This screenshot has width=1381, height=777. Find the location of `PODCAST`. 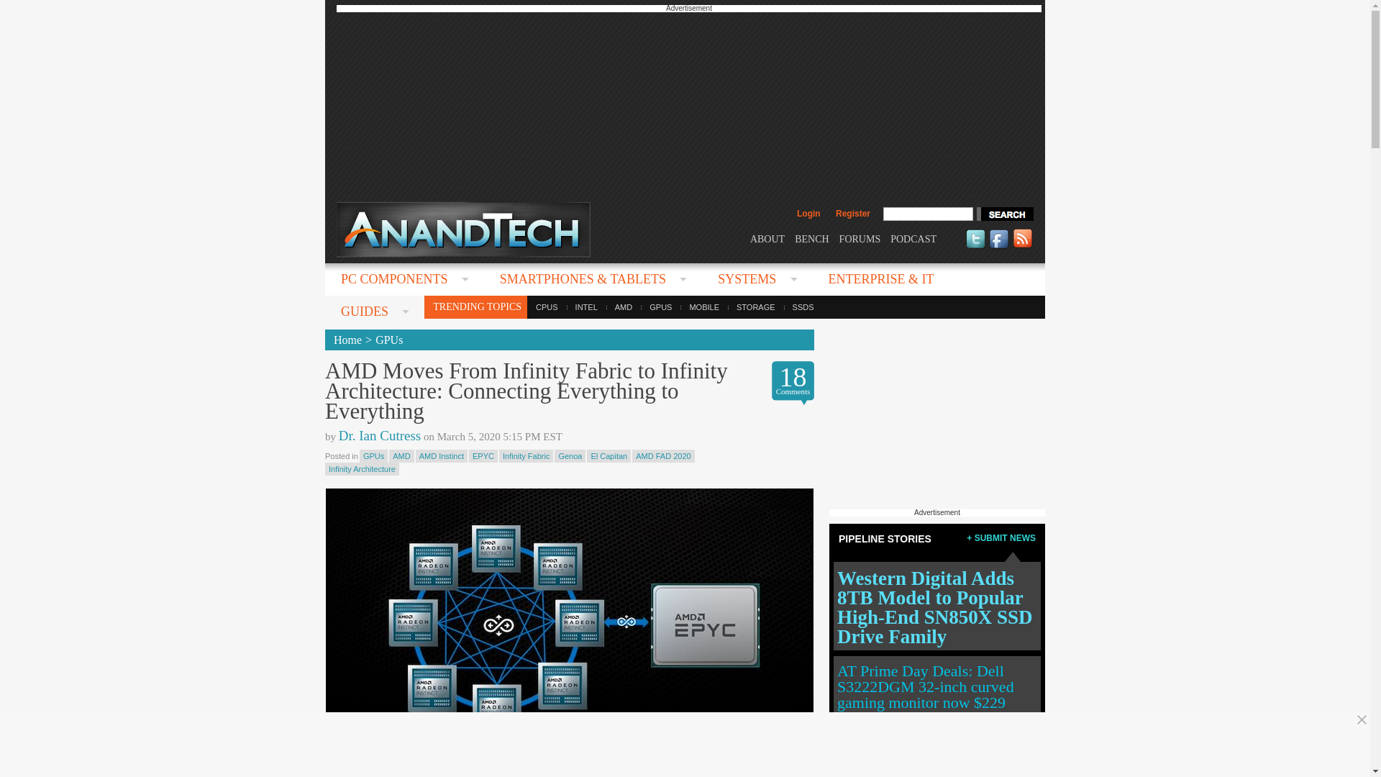

PODCAST is located at coordinates (913, 239).